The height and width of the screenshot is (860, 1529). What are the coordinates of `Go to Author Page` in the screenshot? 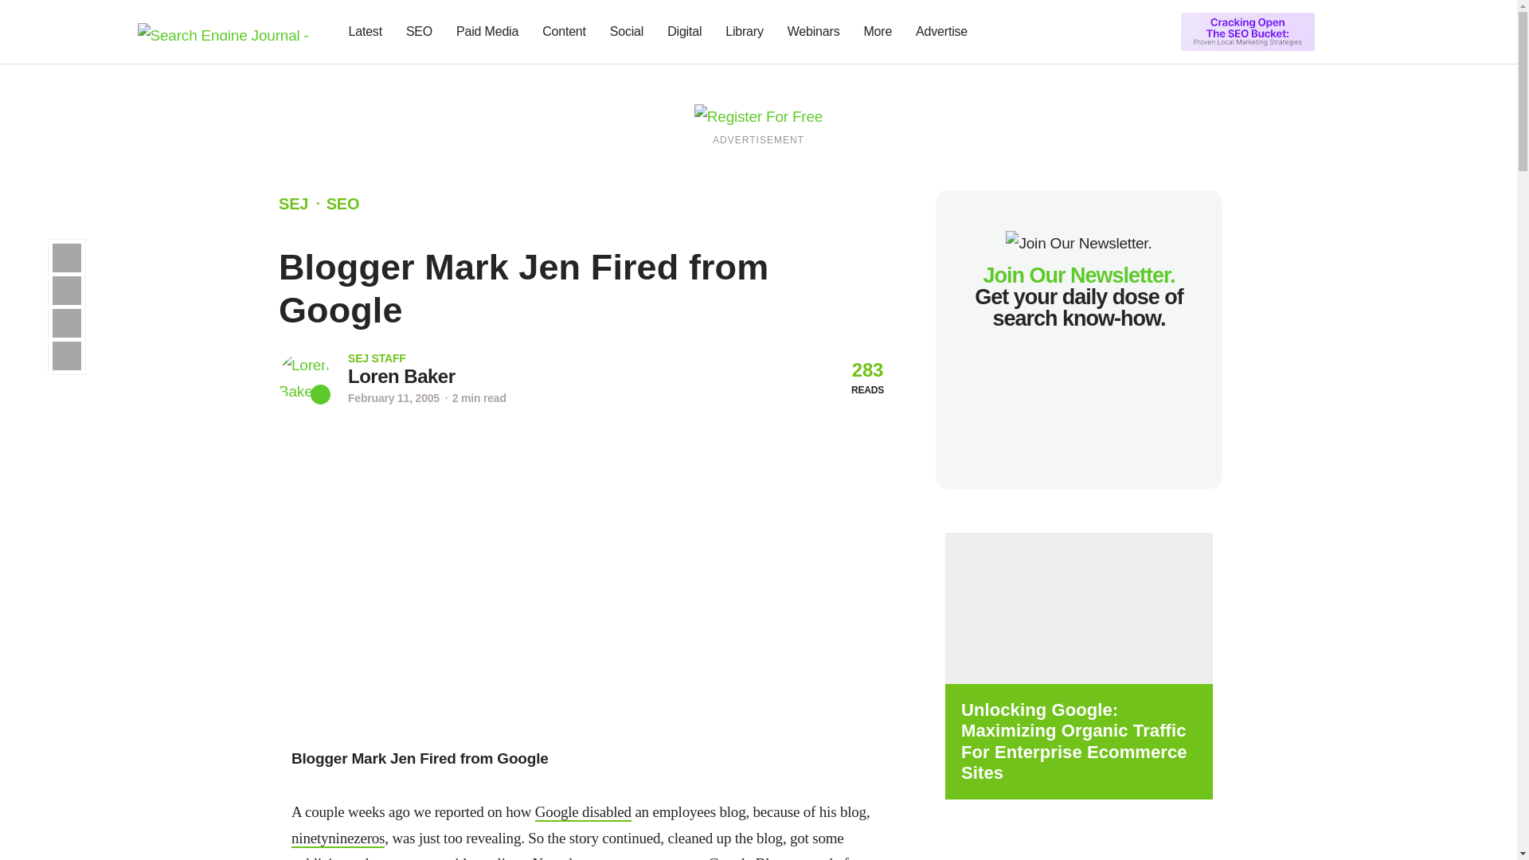 It's located at (304, 377).